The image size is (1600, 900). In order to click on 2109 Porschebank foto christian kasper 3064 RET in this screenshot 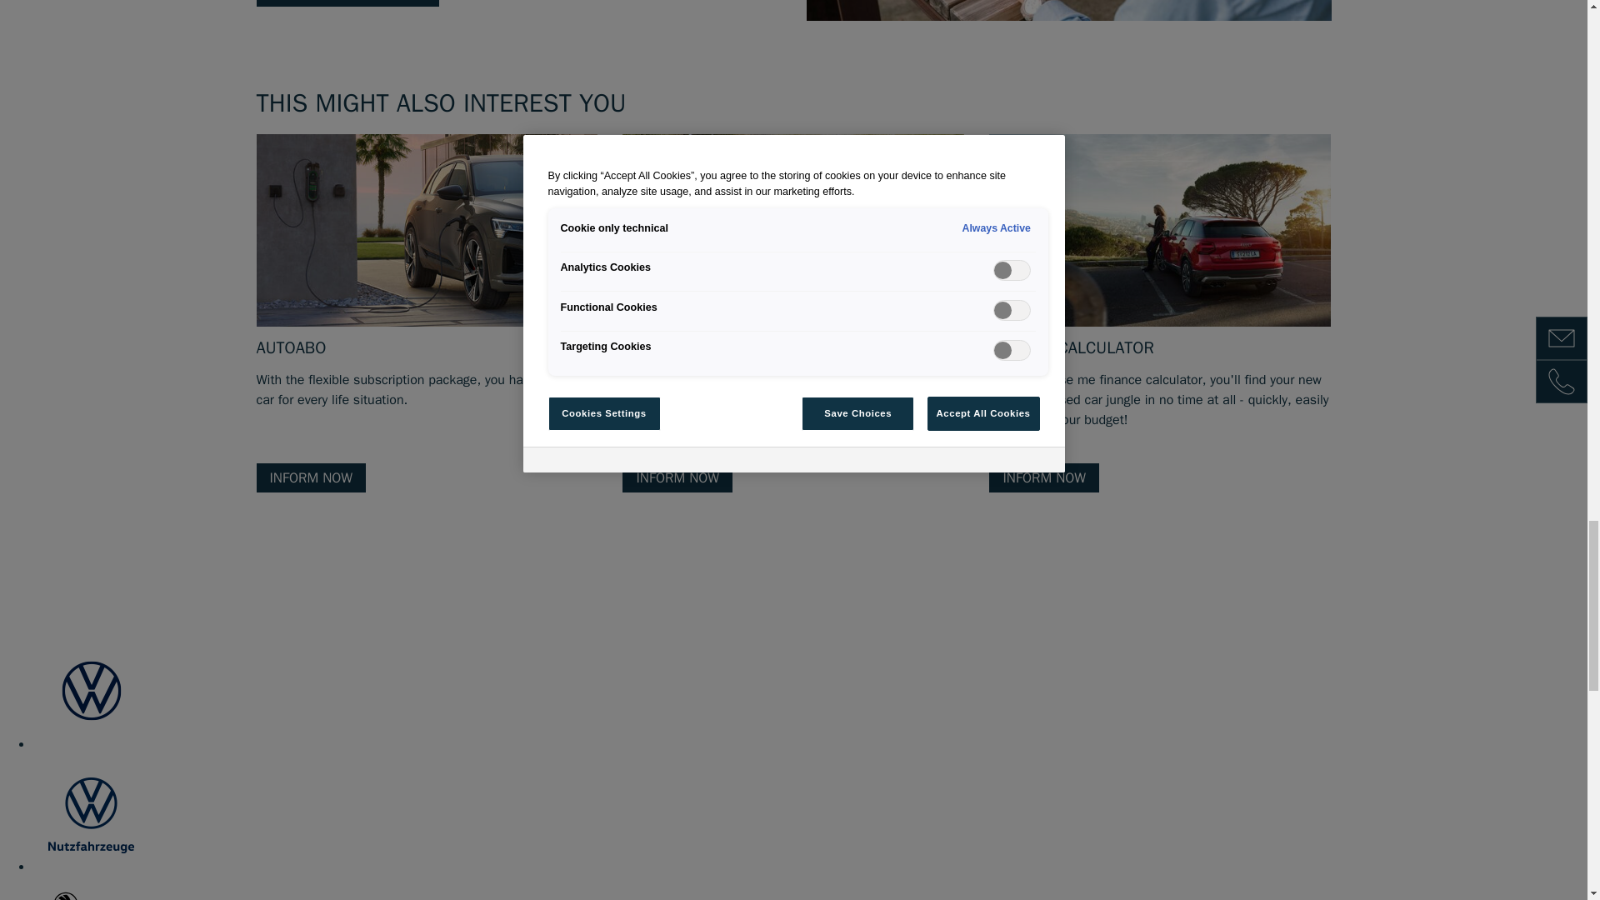, I will do `click(793, 229)`.